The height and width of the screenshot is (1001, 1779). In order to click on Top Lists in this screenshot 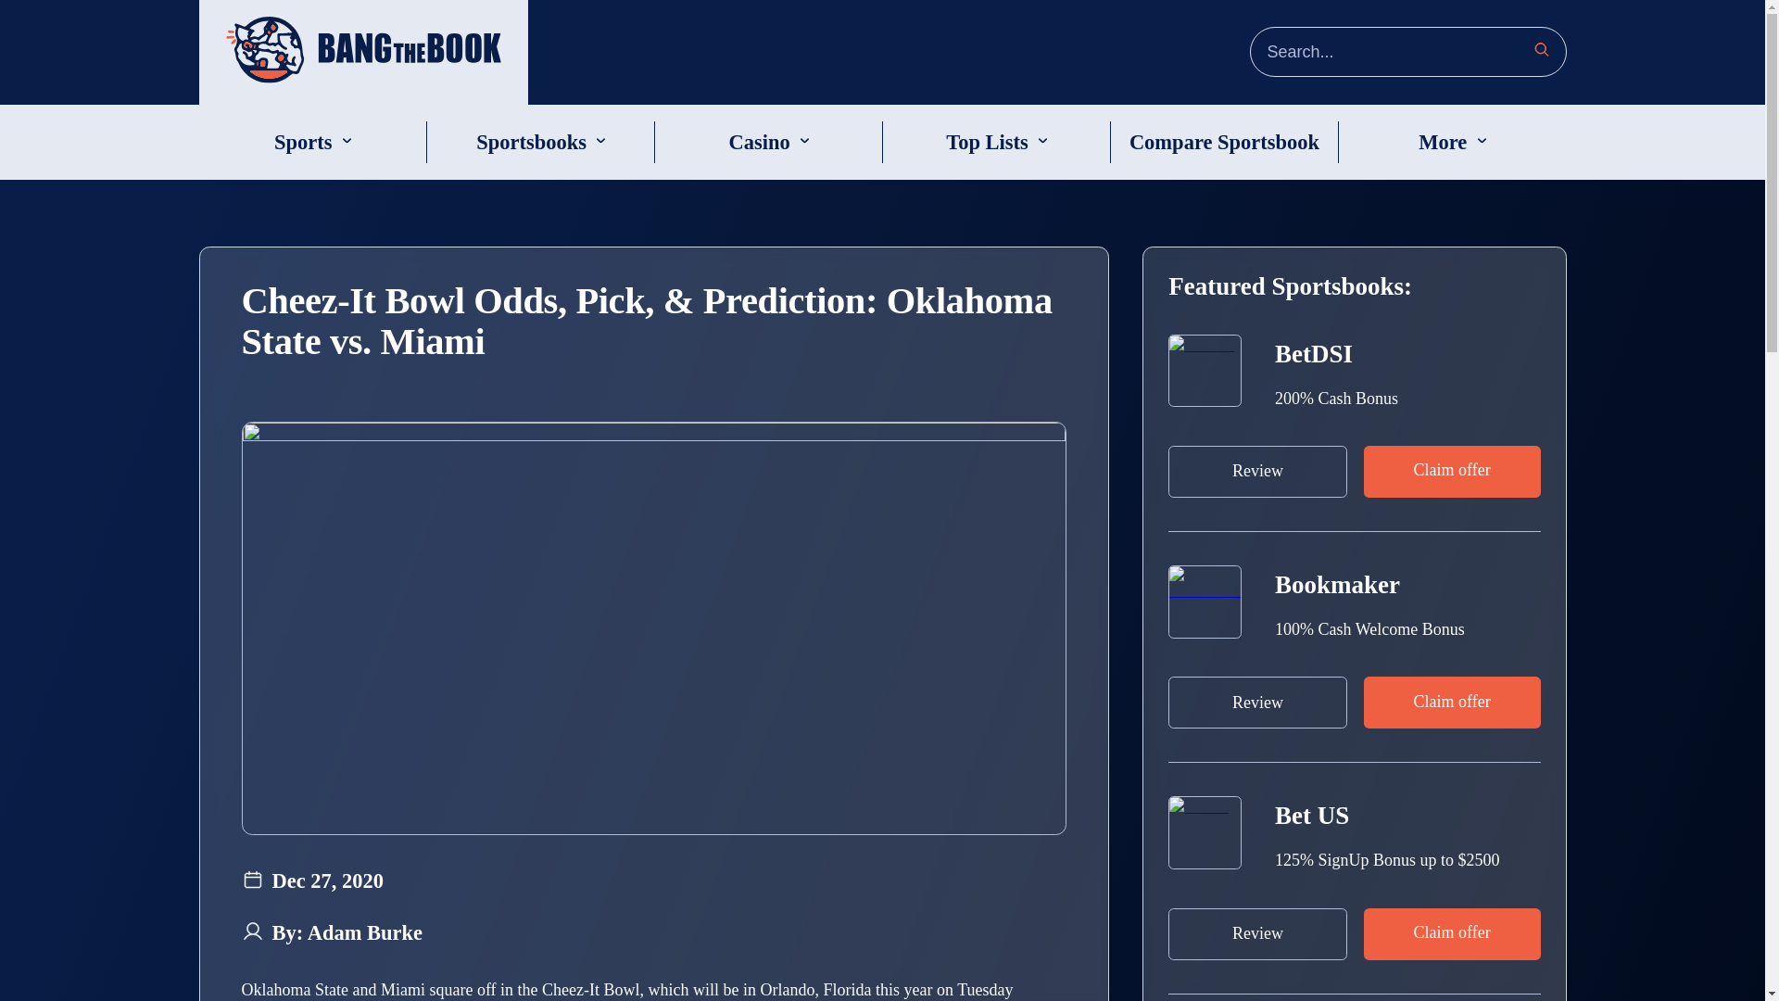, I will do `click(987, 143)`.